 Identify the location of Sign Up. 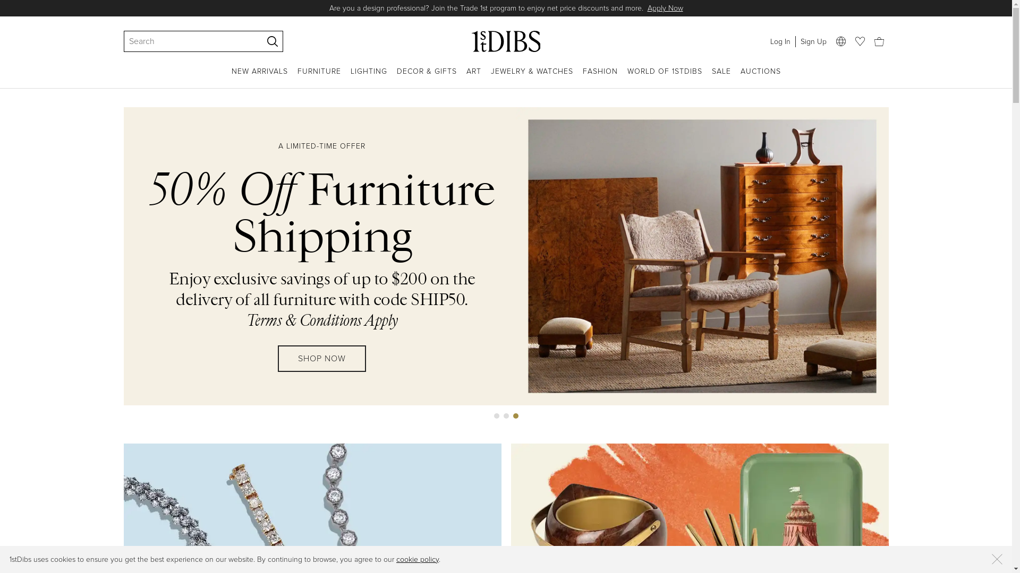
(813, 41).